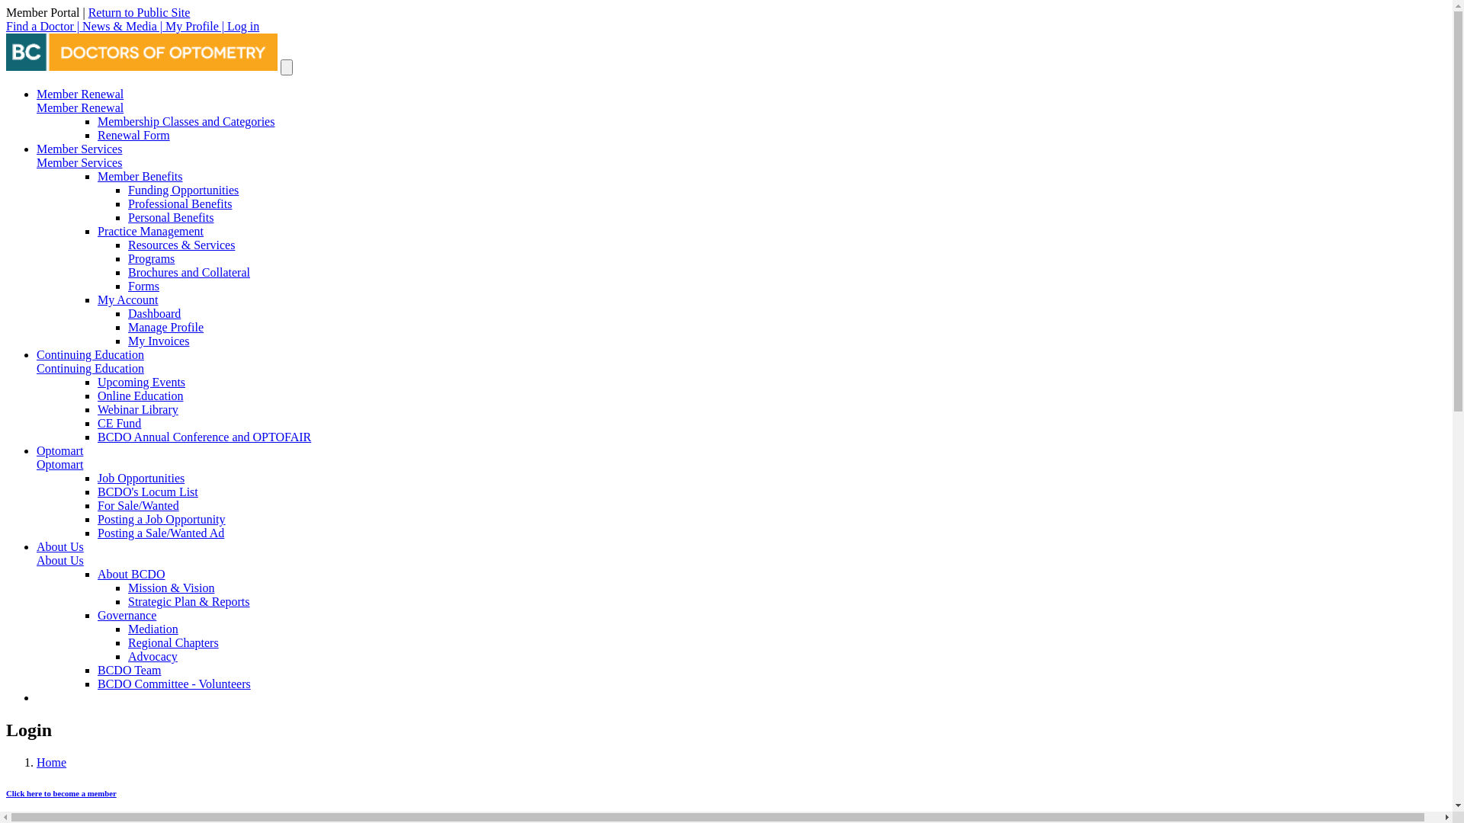 The width and height of the screenshot is (1464, 823). I want to click on Upcoming Events, so click(142, 383).